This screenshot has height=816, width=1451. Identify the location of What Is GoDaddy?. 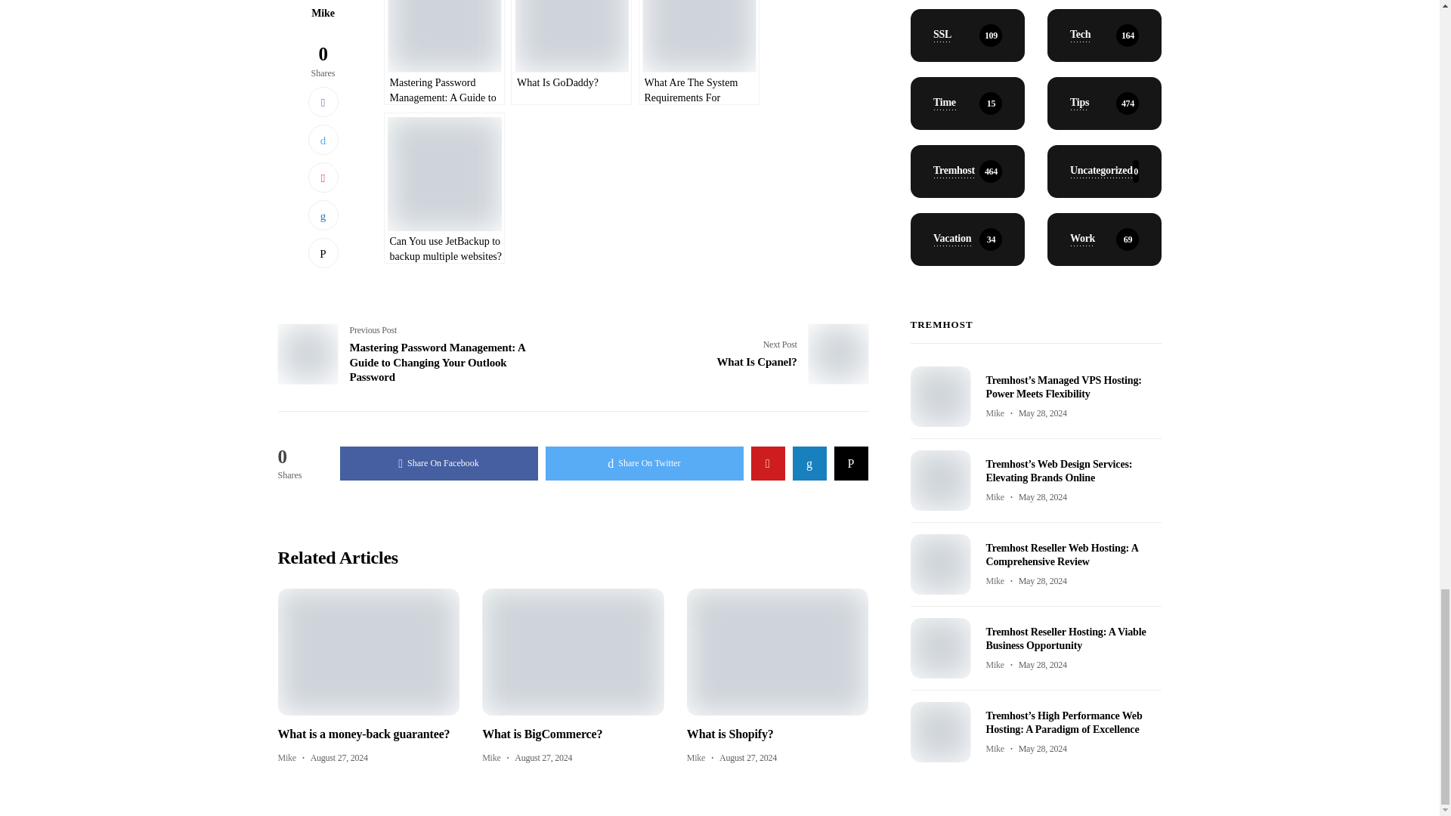
(571, 53).